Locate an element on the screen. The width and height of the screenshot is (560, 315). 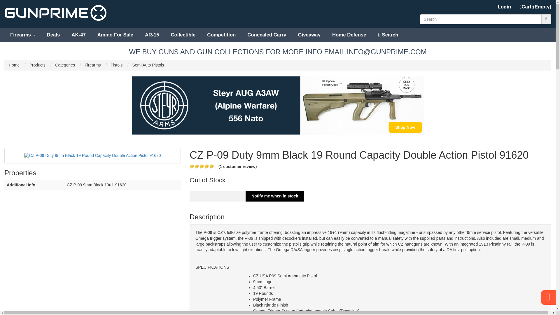
4 stars is located at coordinates (206, 166).